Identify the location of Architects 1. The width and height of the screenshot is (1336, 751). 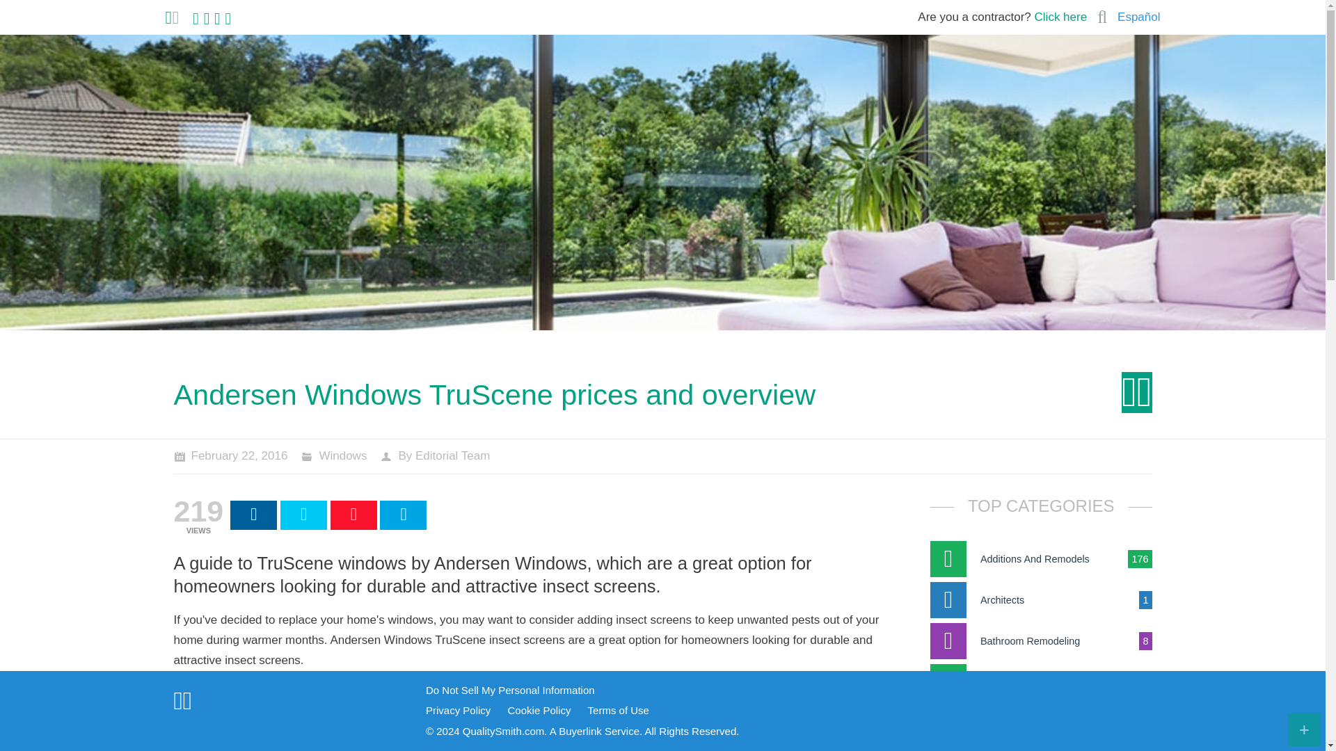
(1041, 599).